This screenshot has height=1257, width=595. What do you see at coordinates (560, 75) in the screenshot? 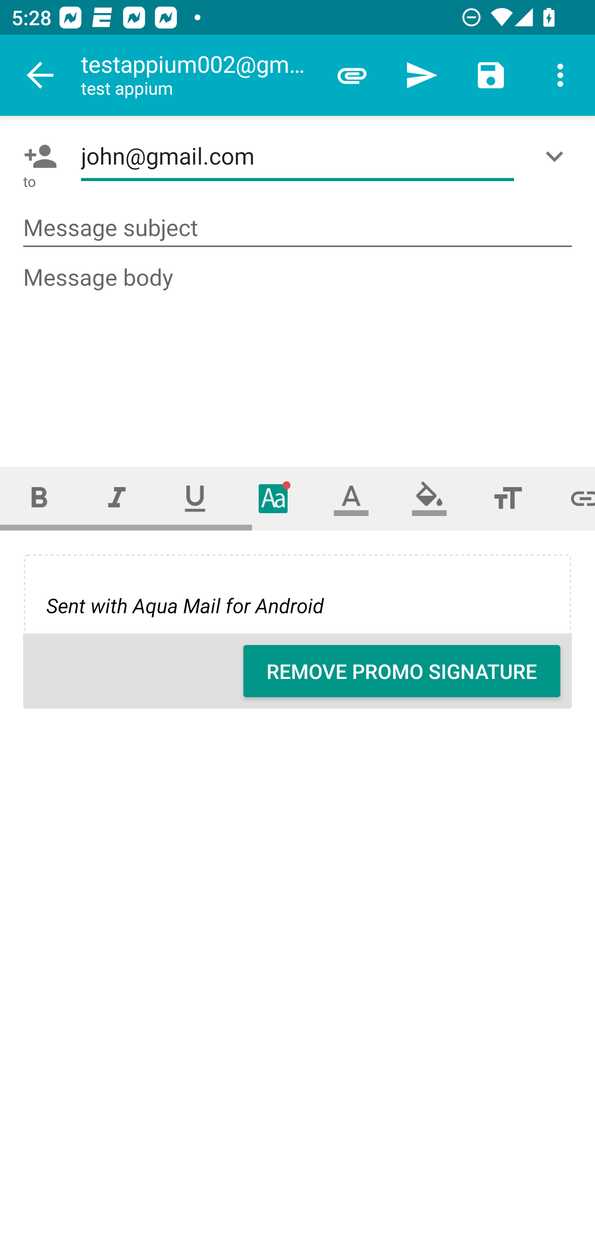
I see `More options` at bounding box center [560, 75].